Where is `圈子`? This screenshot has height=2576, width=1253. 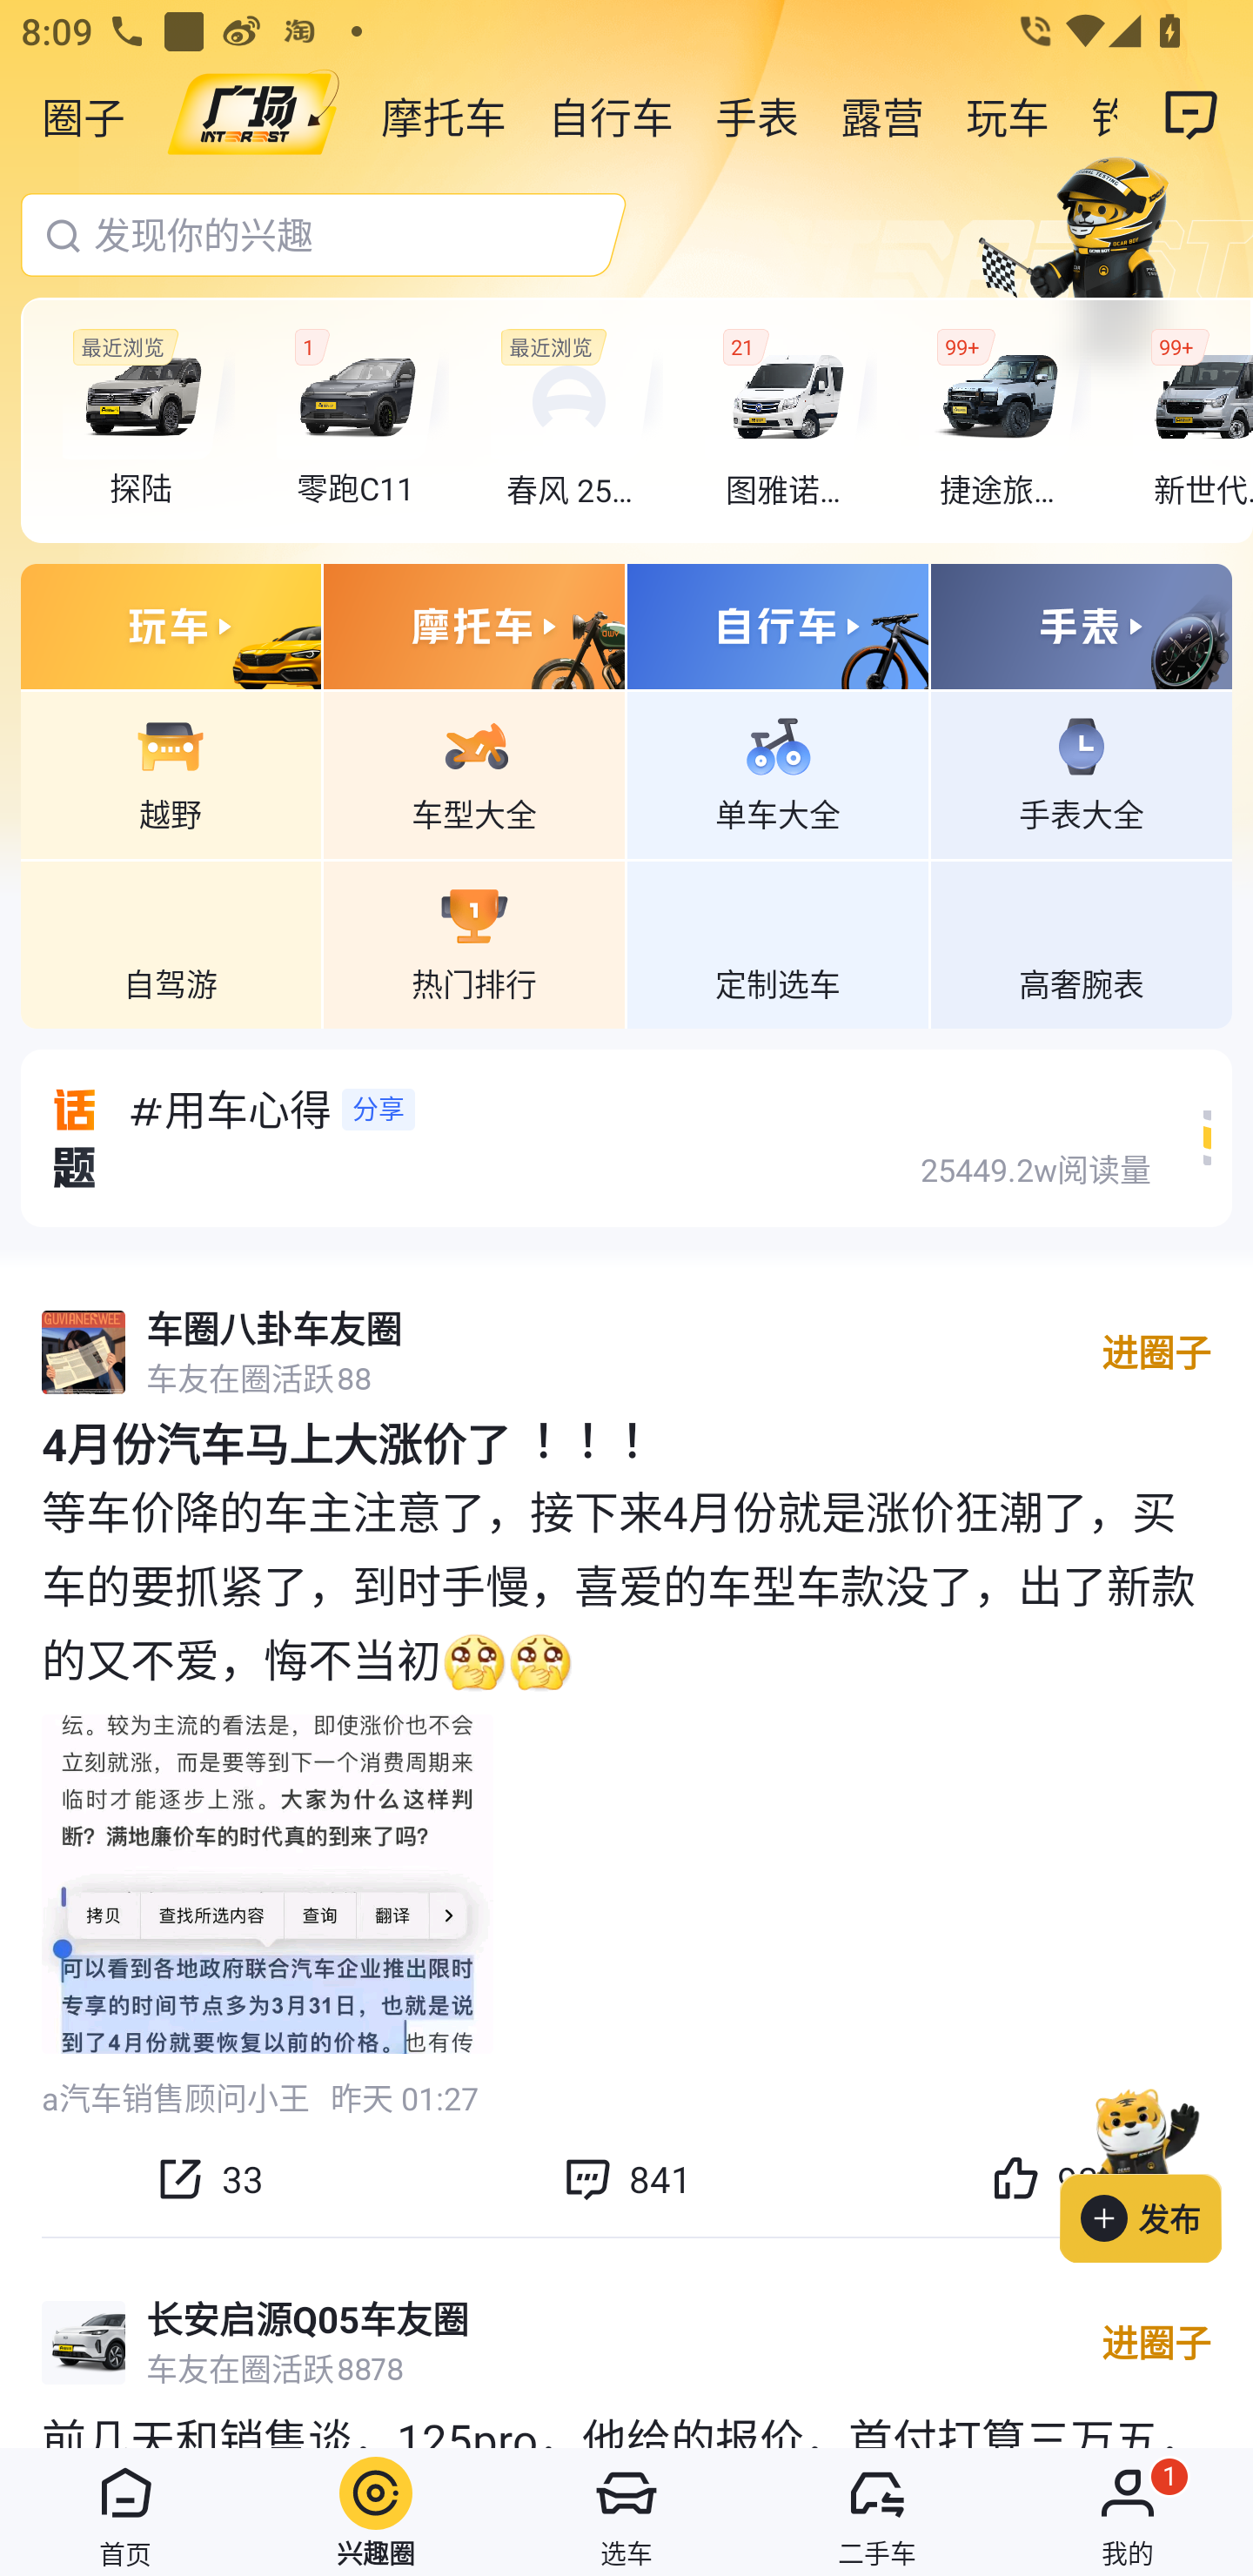
圈子 is located at coordinates (84, 115).